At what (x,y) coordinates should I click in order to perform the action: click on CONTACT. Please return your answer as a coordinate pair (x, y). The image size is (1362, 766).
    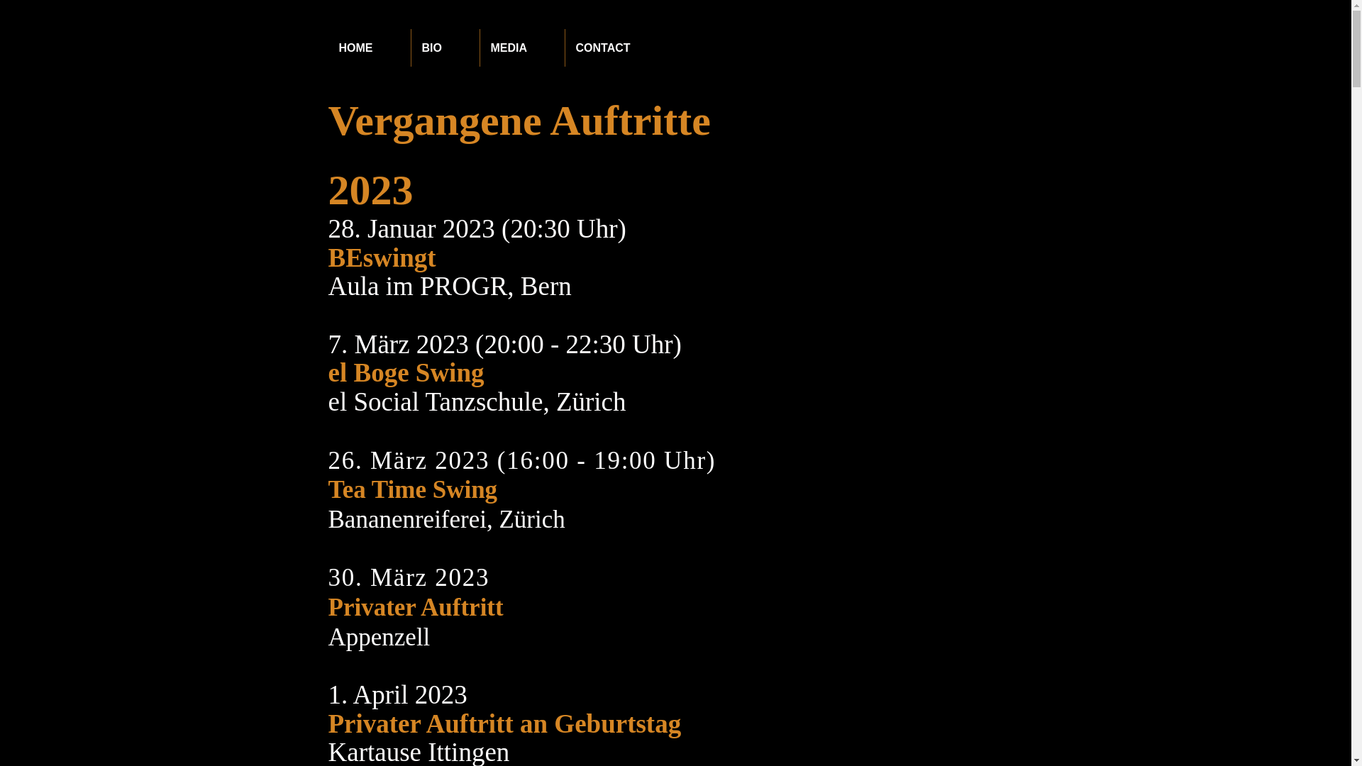
    Looking at the image, I should click on (616, 48).